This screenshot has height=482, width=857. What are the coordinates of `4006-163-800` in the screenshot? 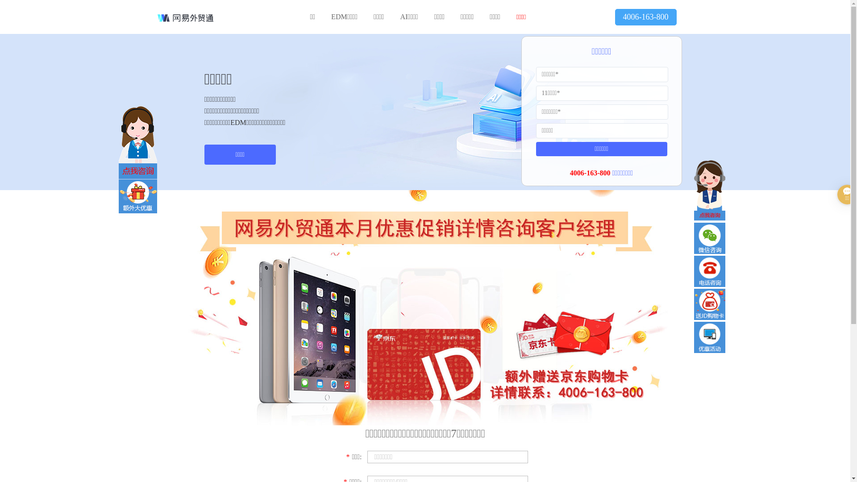 It's located at (646, 17).